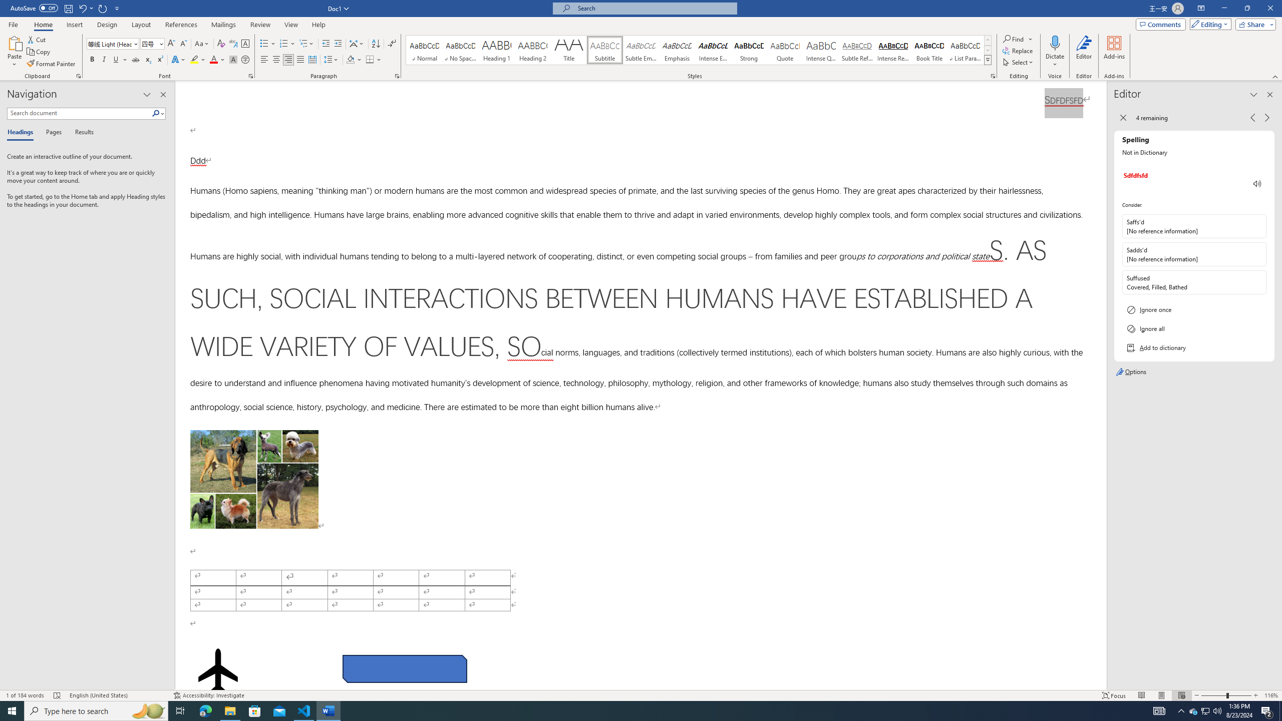 The image size is (1282, 721). I want to click on Show/Hide Editing Marks, so click(392, 44).